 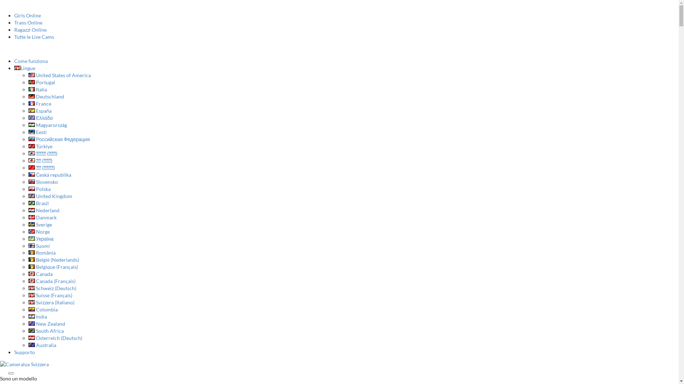 I want to click on Ragazze in webcam dal vivo chat erotiche Svizzera, so click(x=24, y=364).